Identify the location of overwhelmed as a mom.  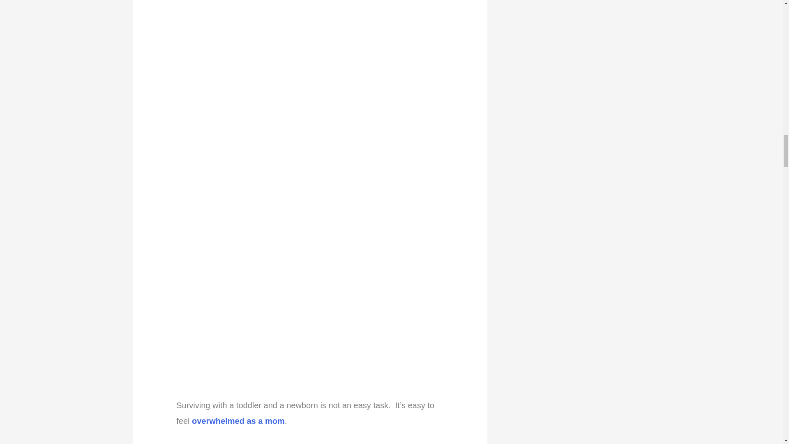
(238, 421).